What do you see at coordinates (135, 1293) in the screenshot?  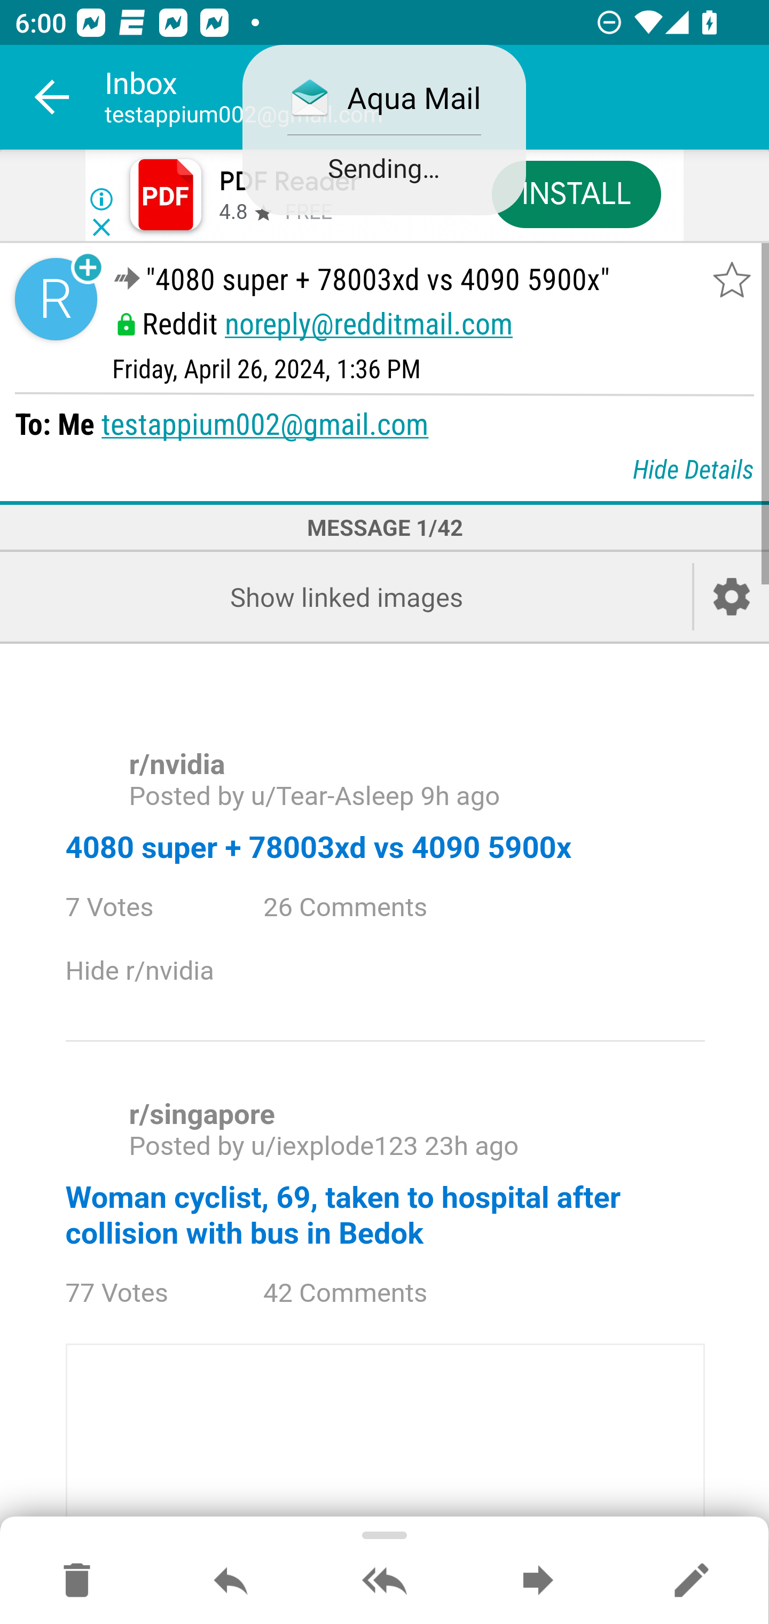 I see `77 Votes` at bounding box center [135, 1293].